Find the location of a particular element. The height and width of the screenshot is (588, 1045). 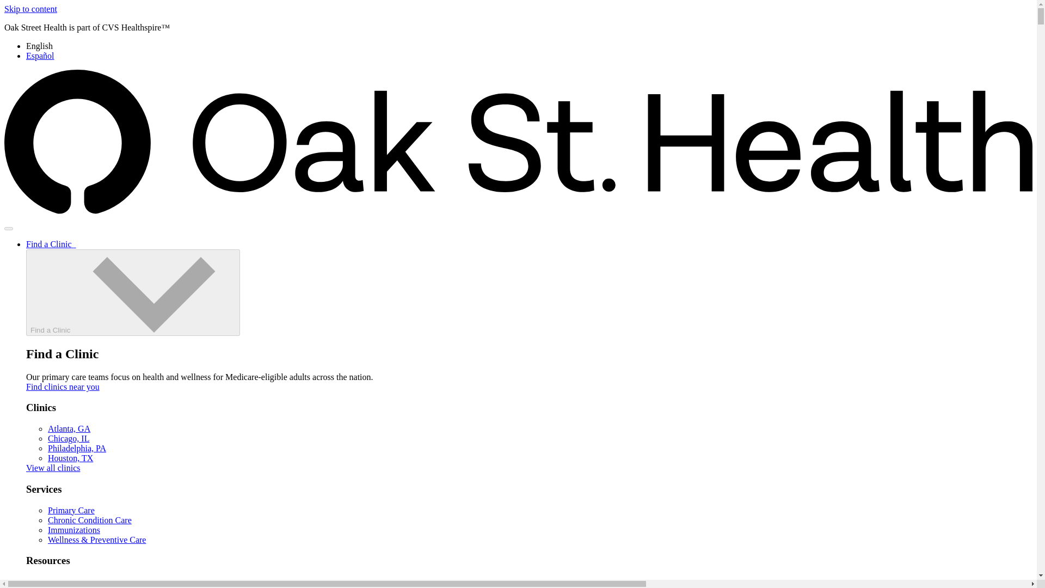

Primary Care is located at coordinates (71, 510).